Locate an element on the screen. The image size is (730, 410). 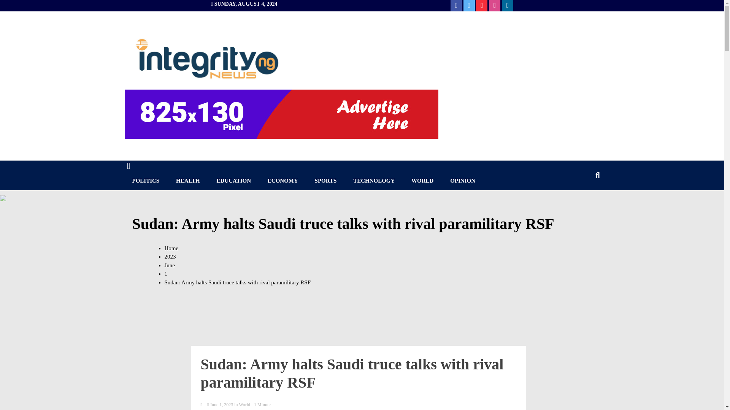
OPINION is located at coordinates (462, 181).